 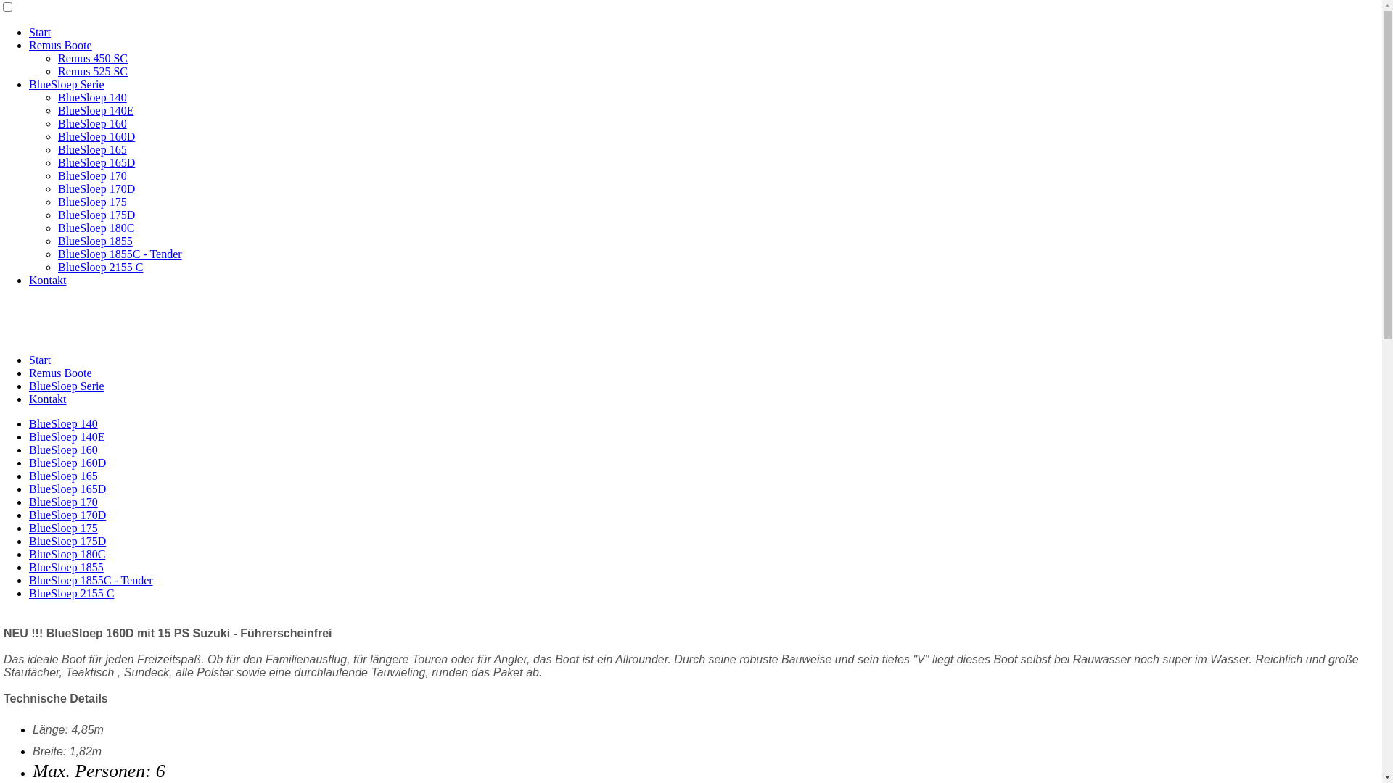 What do you see at coordinates (48, 280) in the screenshot?
I see `Kontakt` at bounding box center [48, 280].